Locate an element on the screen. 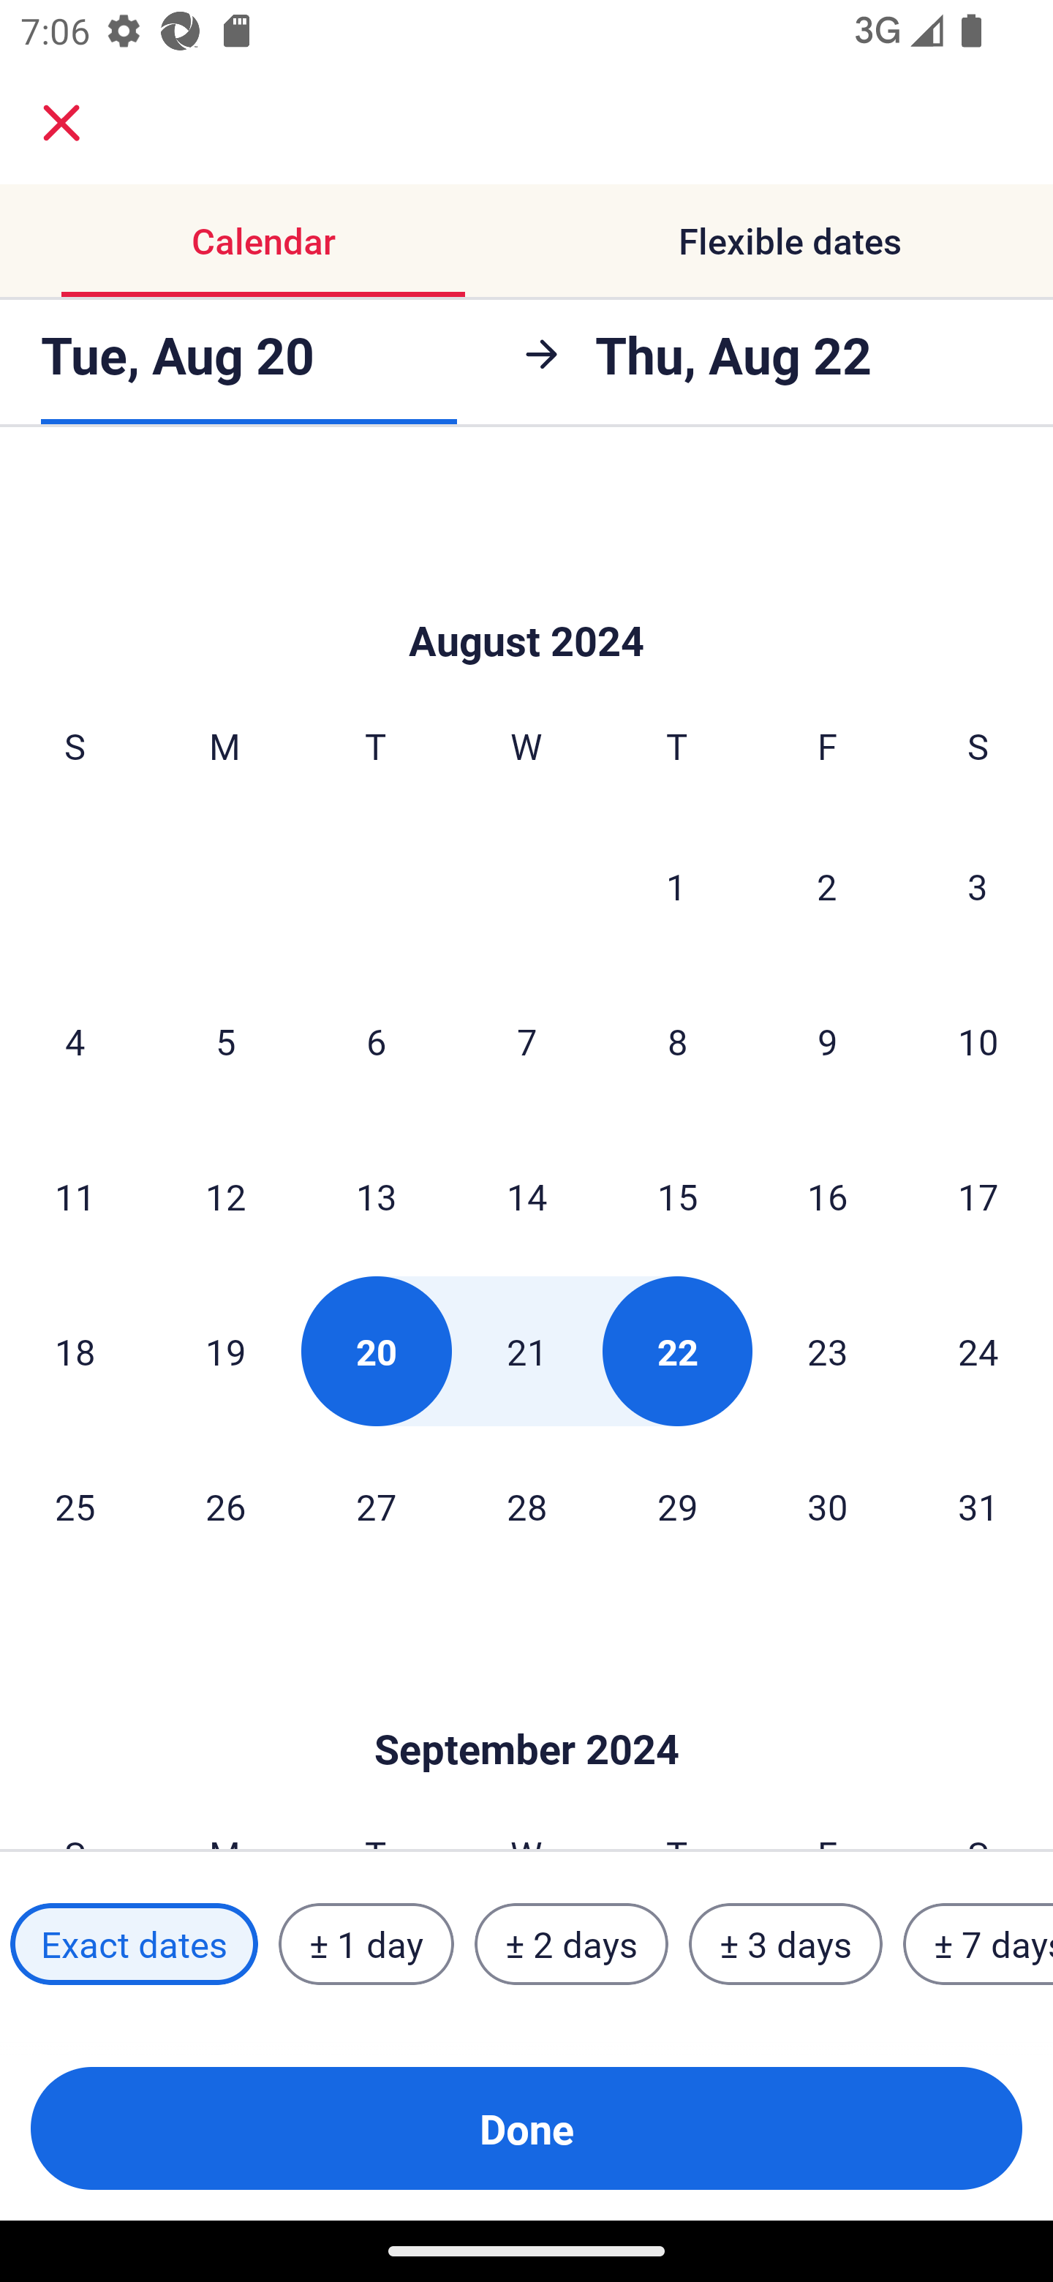  24 Saturday, August 24, 2024 is located at coordinates (978, 1351).